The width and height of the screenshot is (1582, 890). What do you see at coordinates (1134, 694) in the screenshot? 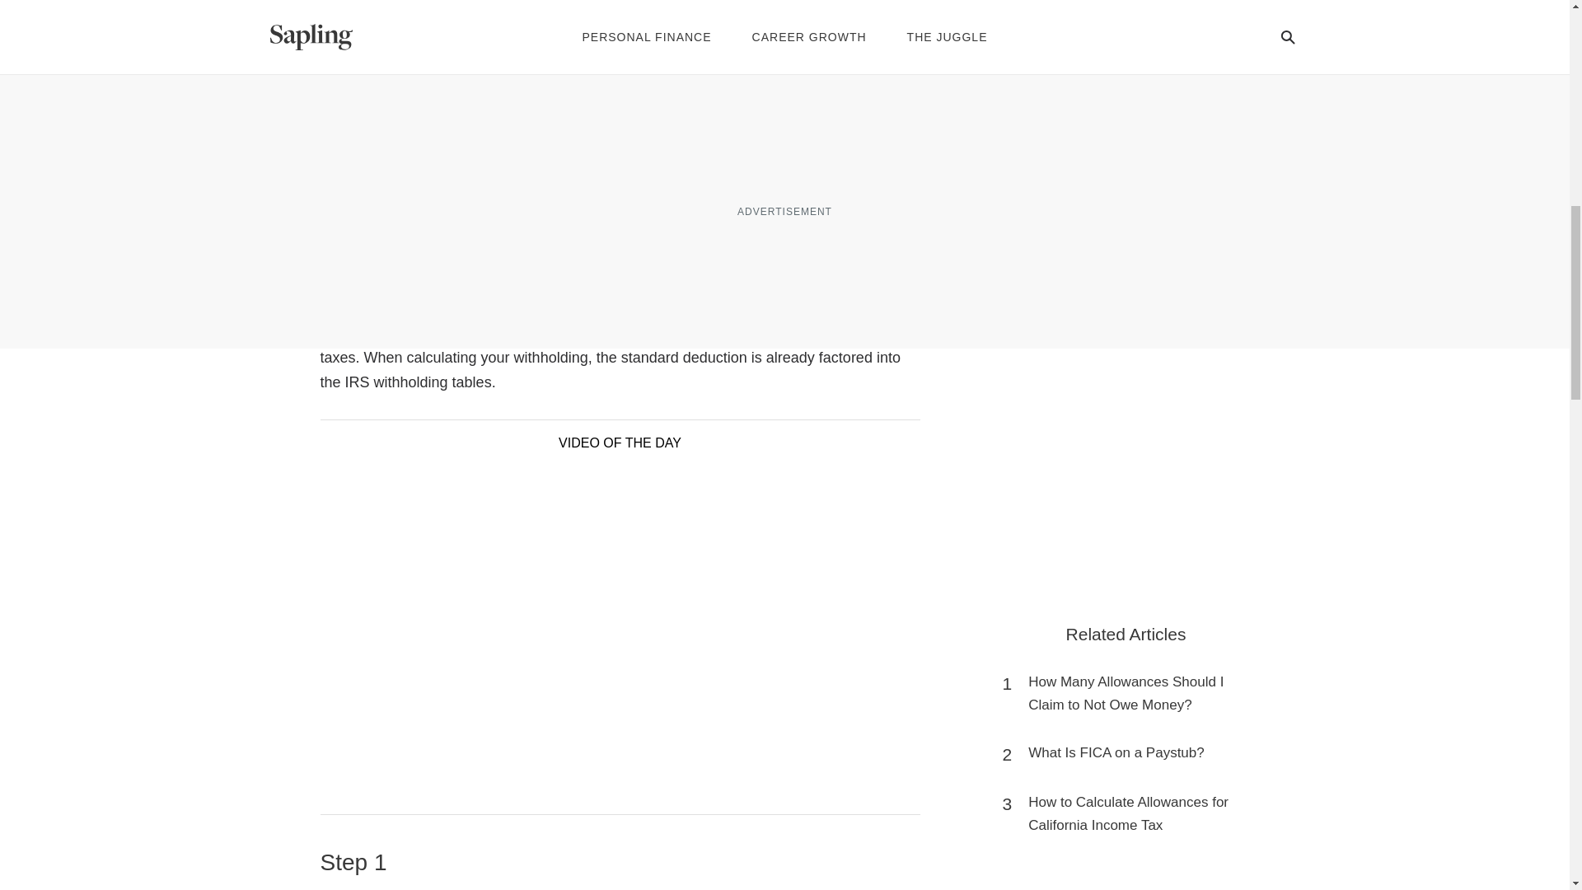
I see `How Many Allowances Should I Claim to Not Owe Money?` at bounding box center [1134, 694].